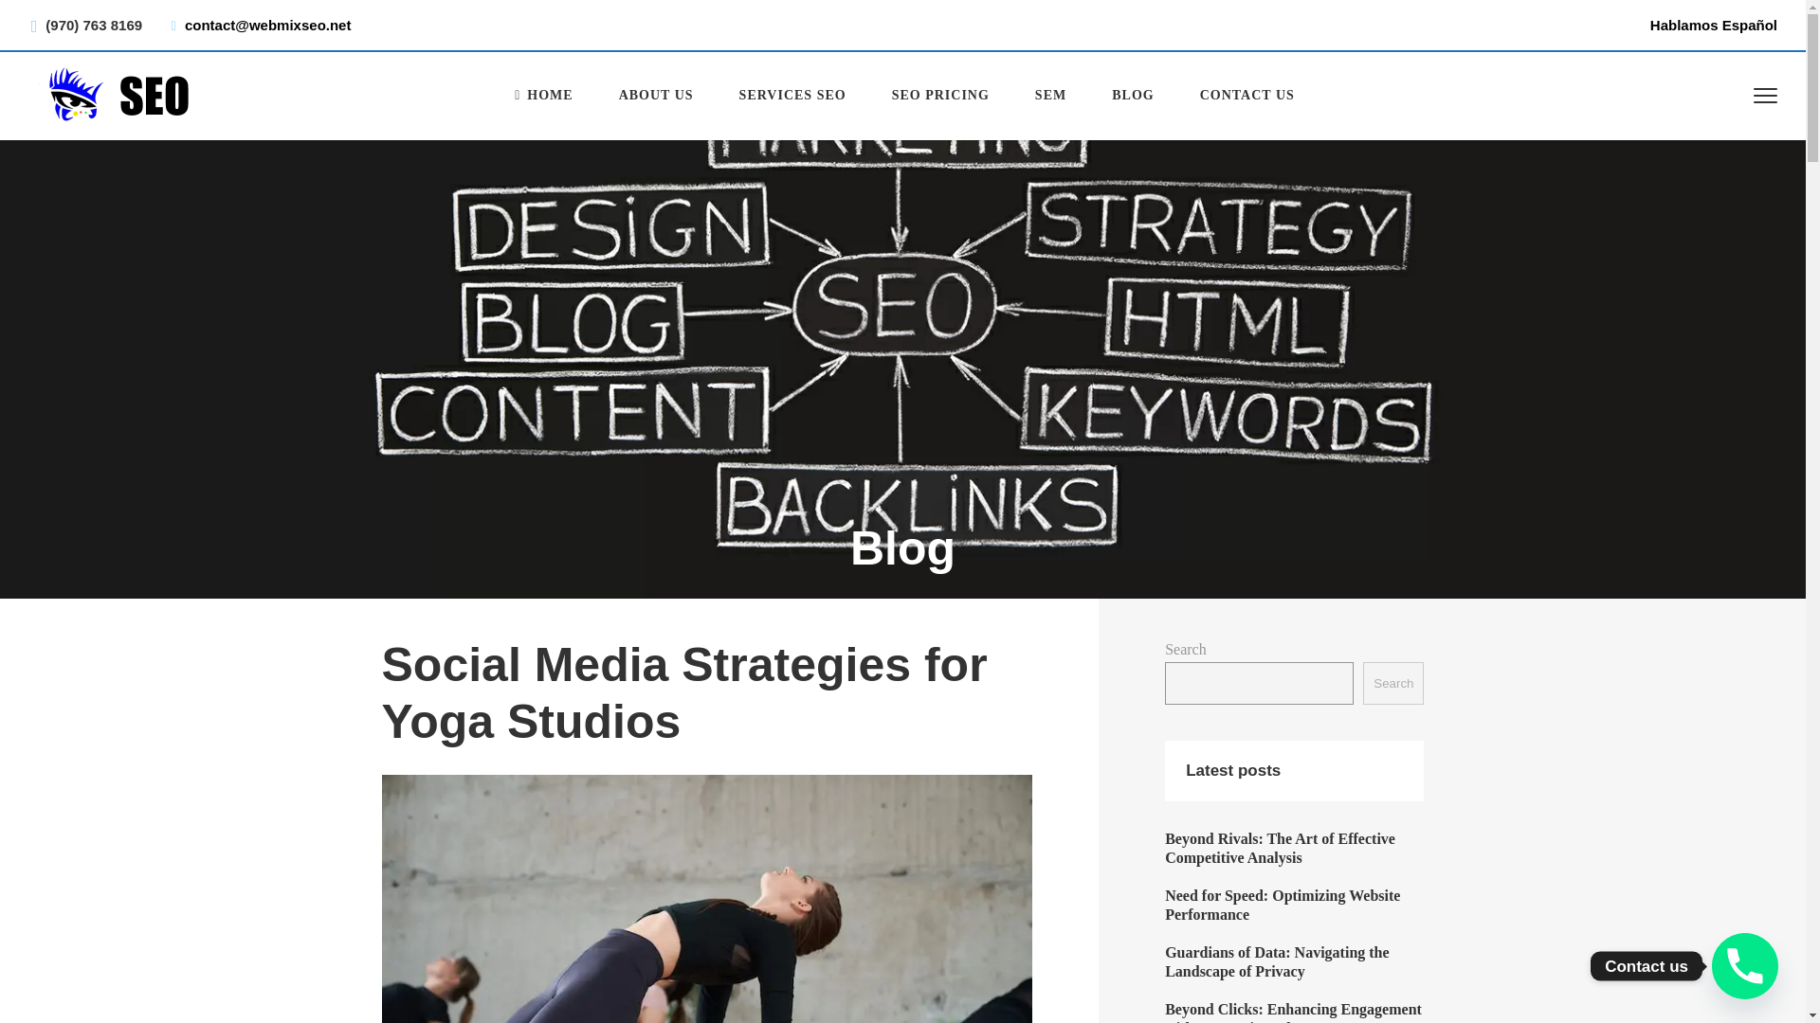  What do you see at coordinates (1132, 95) in the screenshot?
I see `BLOG` at bounding box center [1132, 95].